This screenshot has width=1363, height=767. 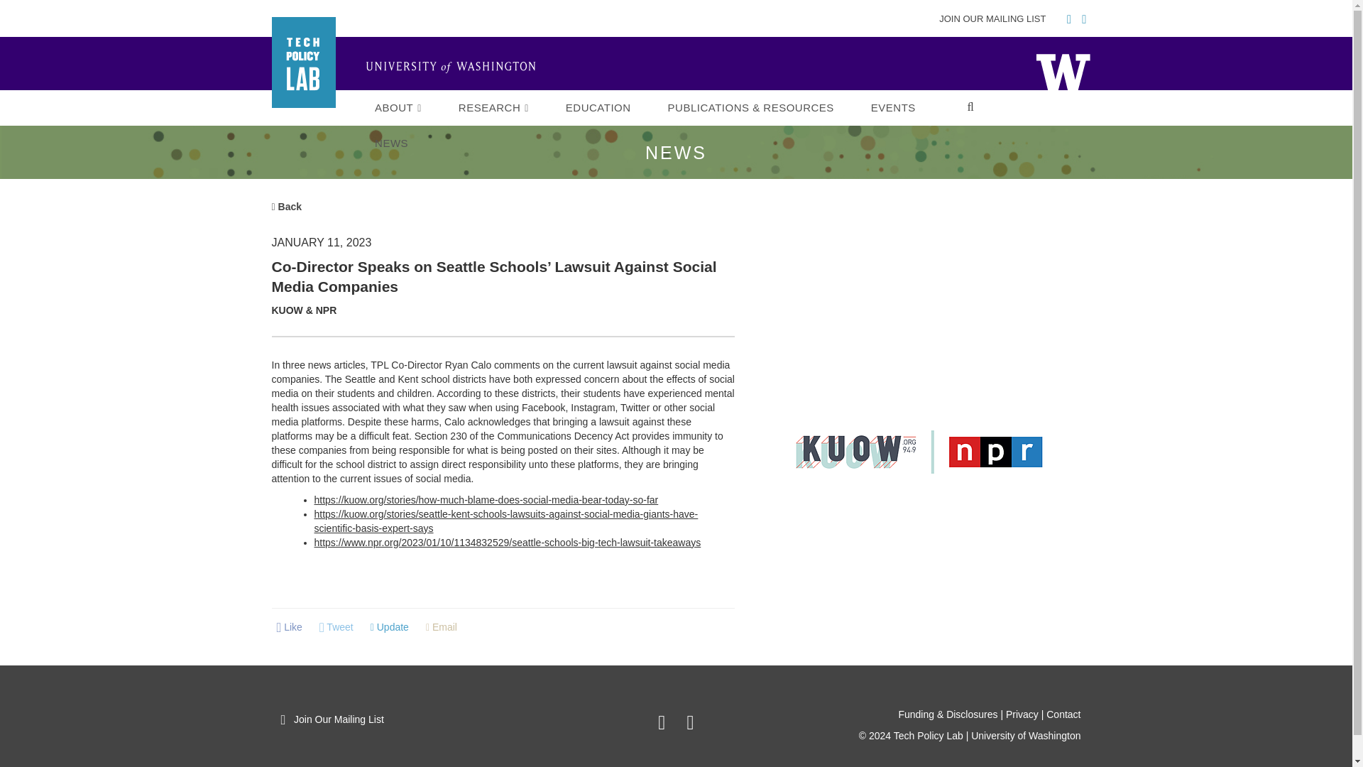 What do you see at coordinates (598, 108) in the screenshot?
I see `EDUCATION` at bounding box center [598, 108].